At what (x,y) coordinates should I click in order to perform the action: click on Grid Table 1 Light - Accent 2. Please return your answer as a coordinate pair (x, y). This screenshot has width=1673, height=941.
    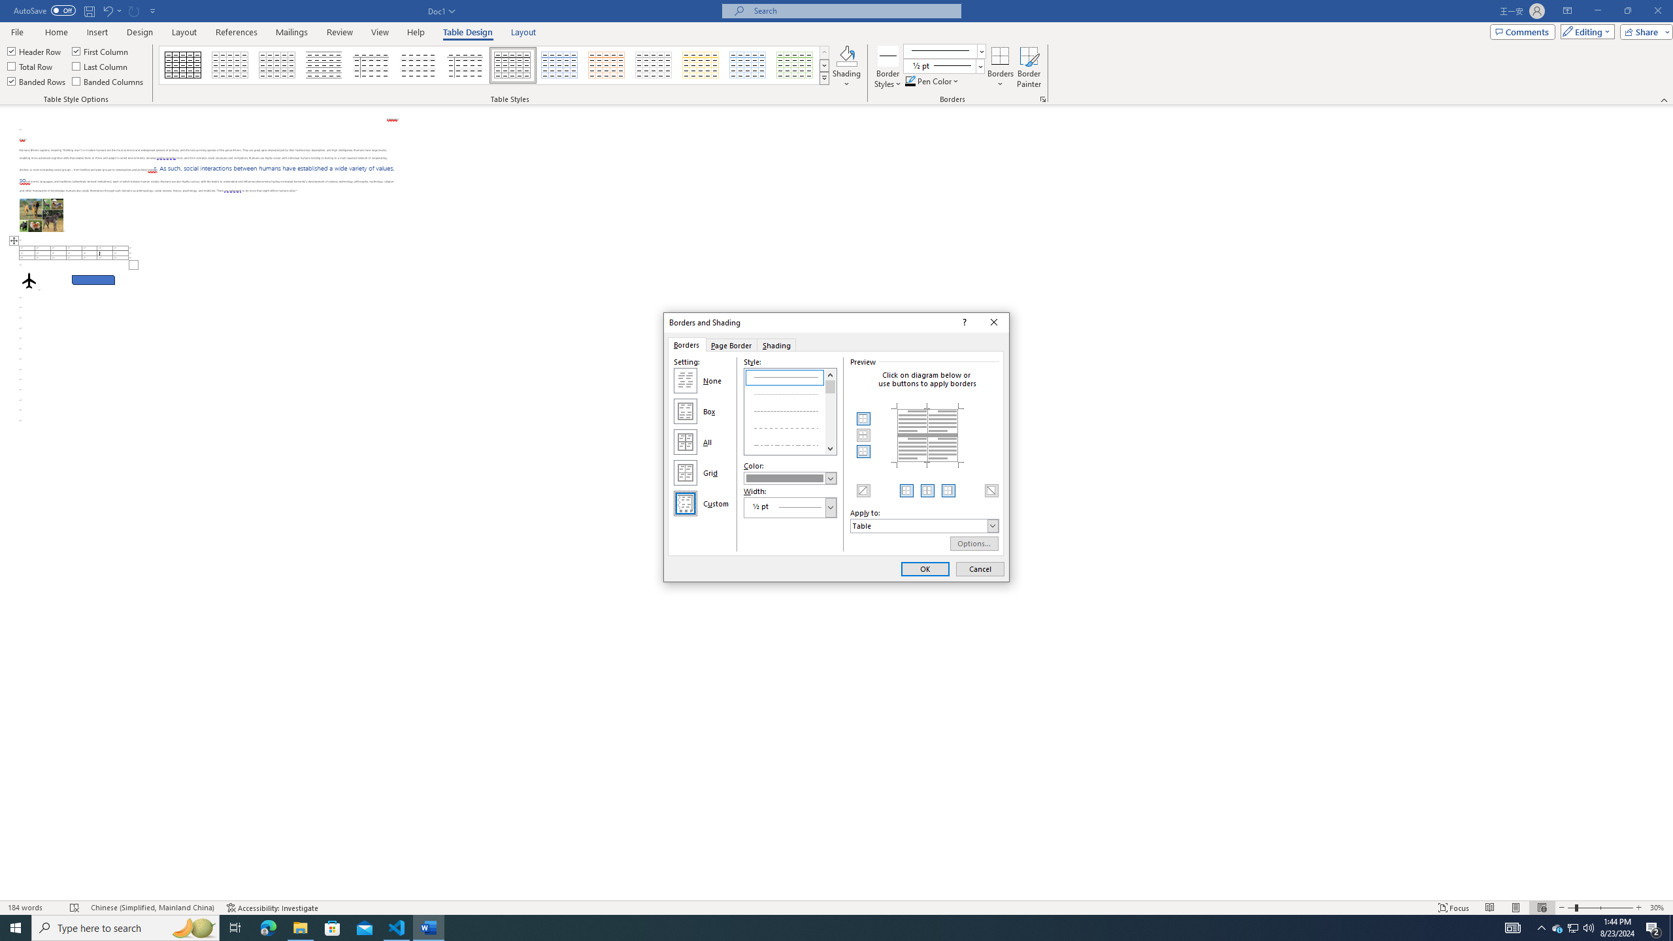
    Looking at the image, I should click on (686, 503).